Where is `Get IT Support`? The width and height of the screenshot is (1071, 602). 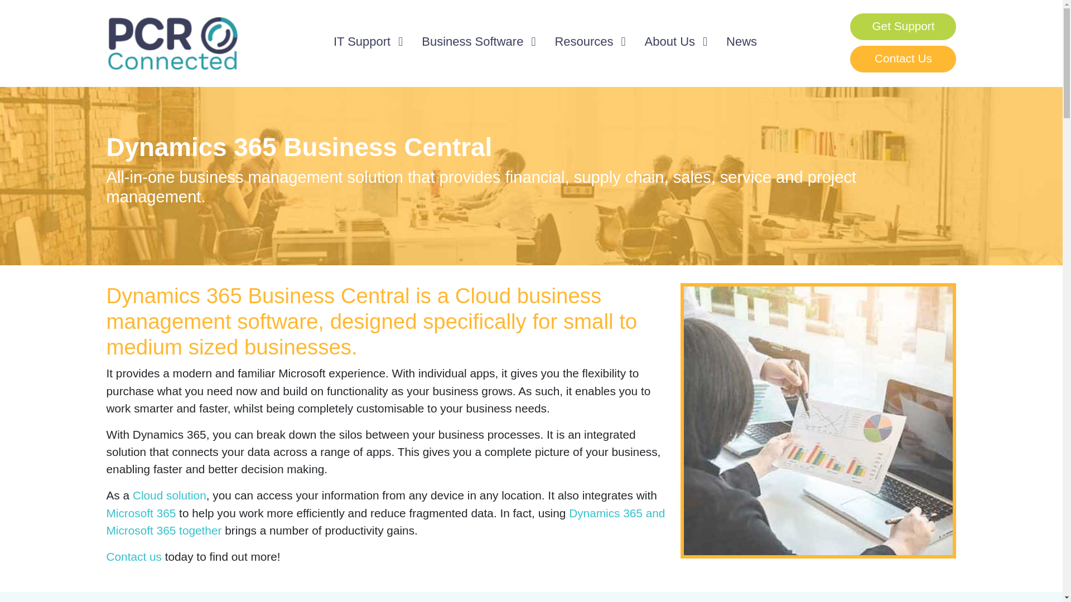
Get IT Support is located at coordinates (903, 27).